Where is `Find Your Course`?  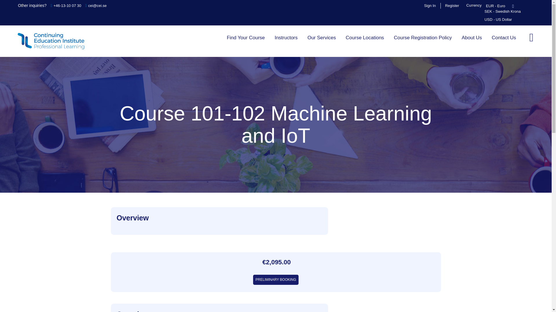
Find Your Course is located at coordinates (246, 38).